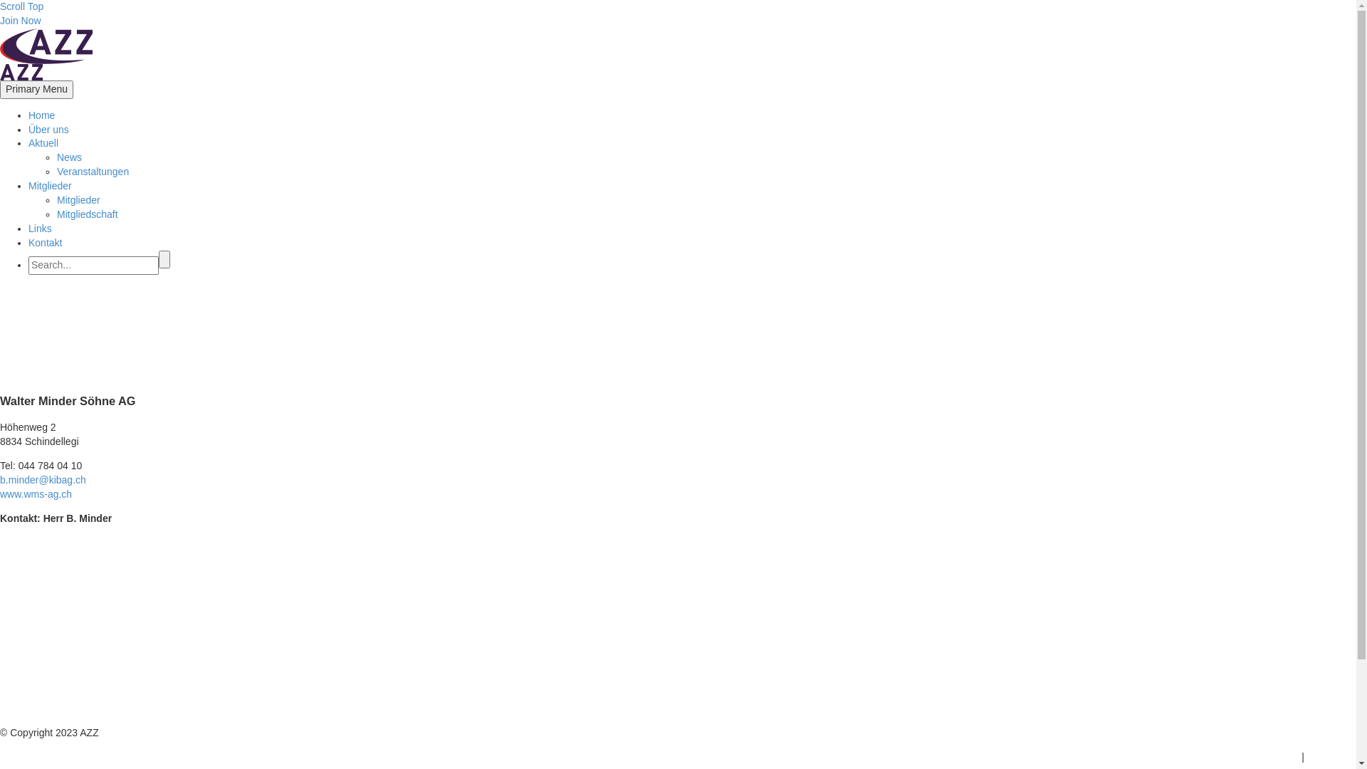 The image size is (1367, 769). Describe the element at coordinates (93, 172) in the screenshot. I see `Veranstaltungen` at that location.